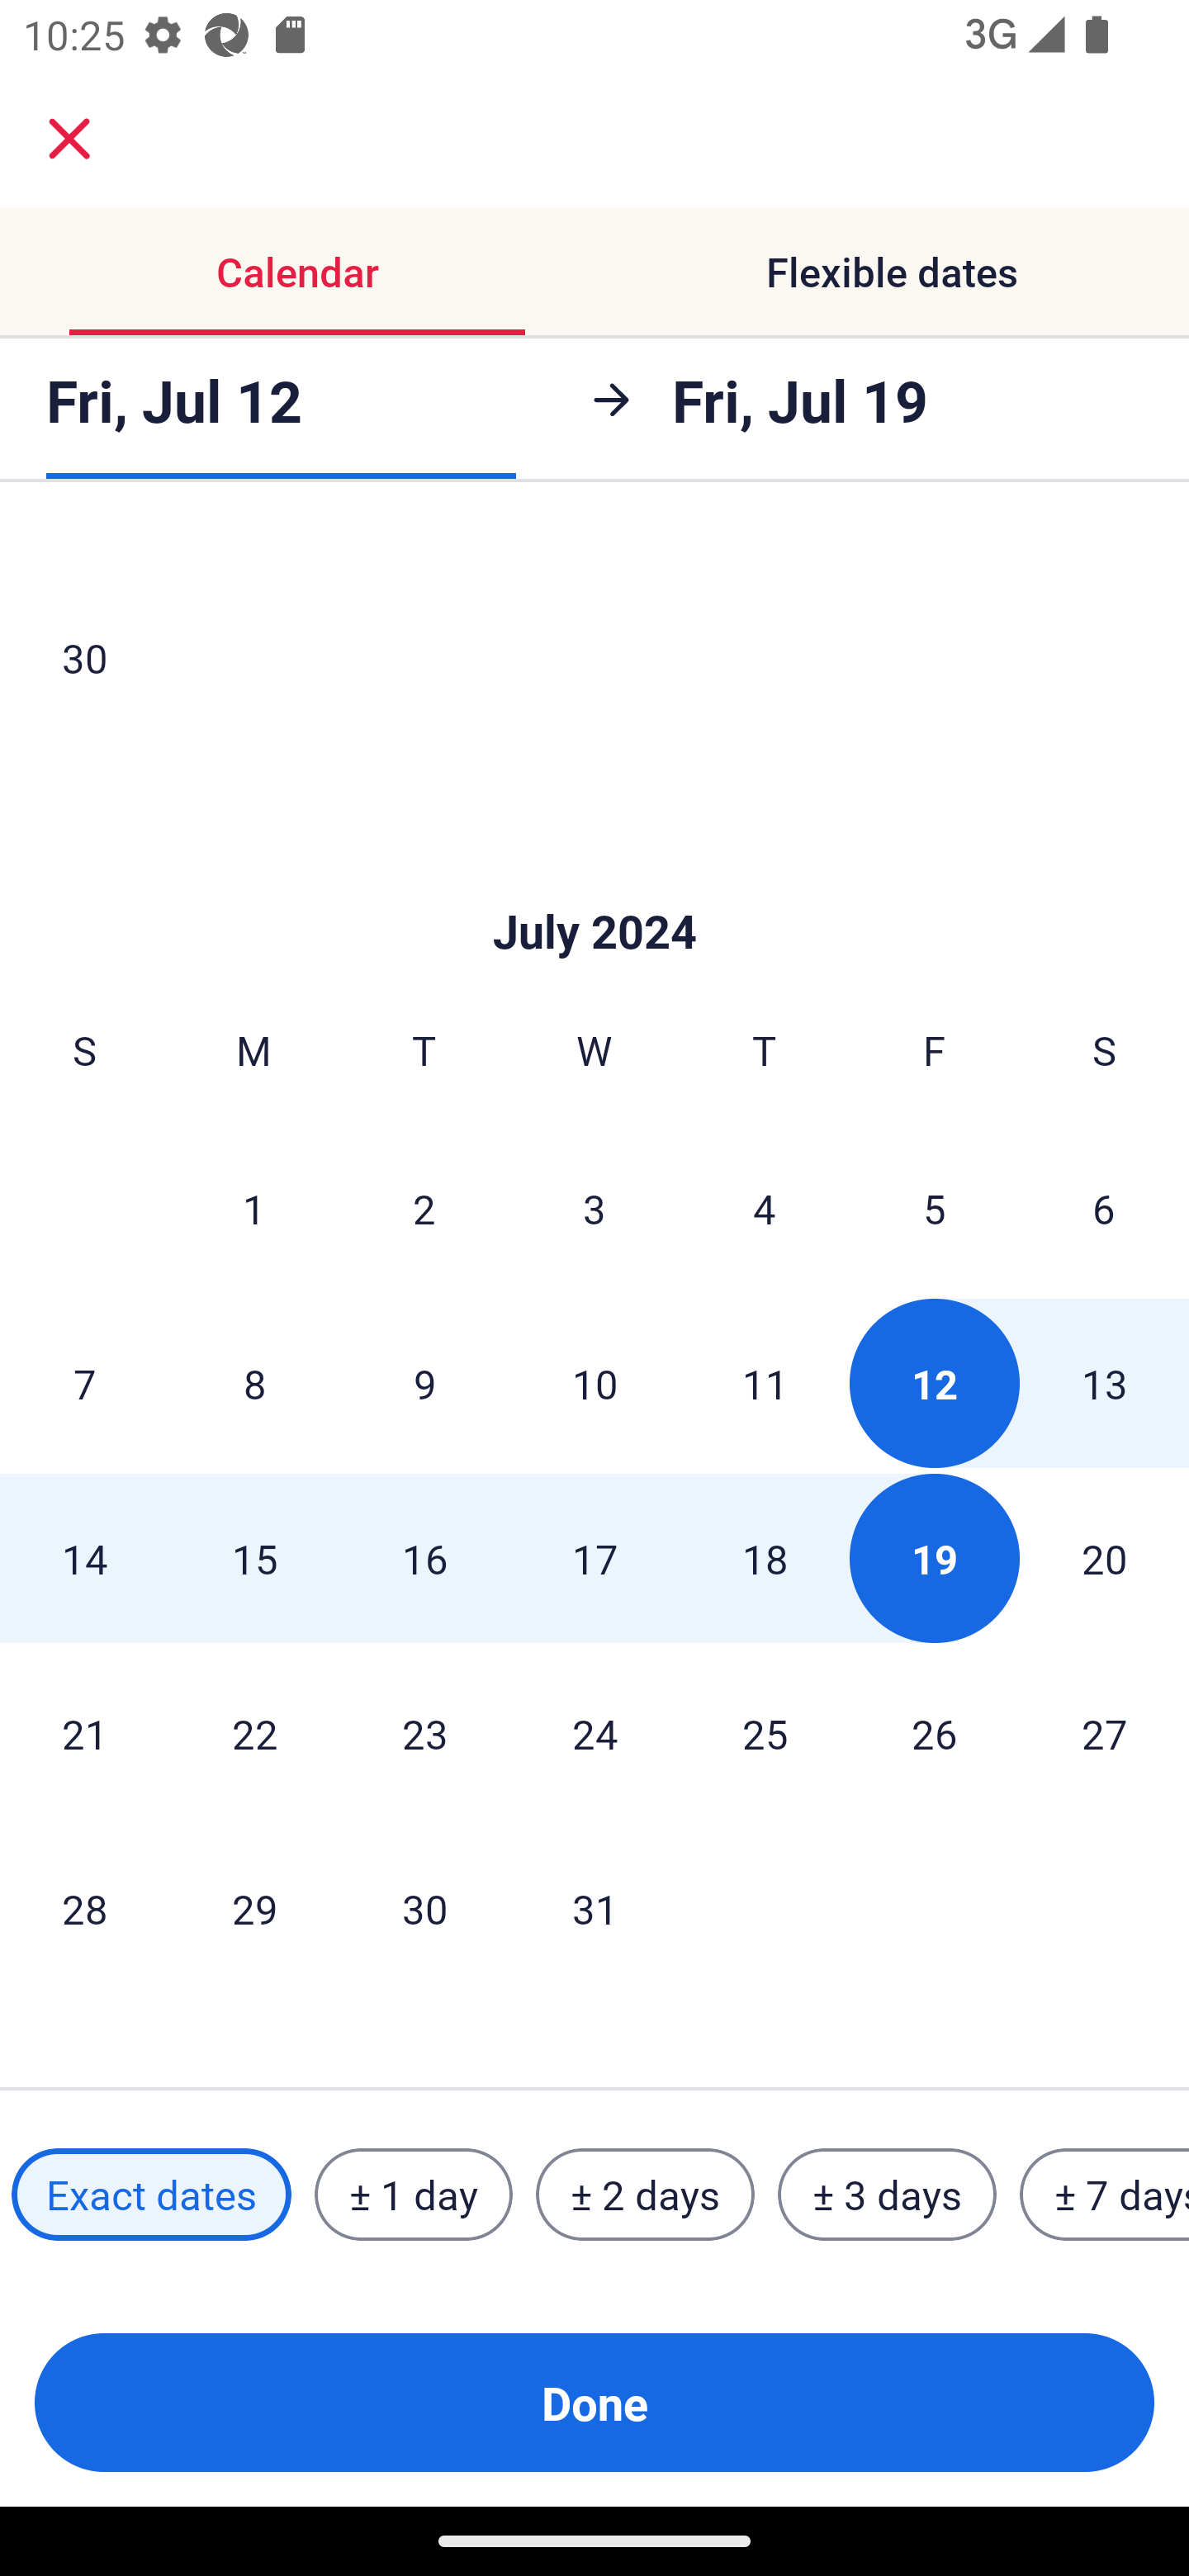 This screenshot has width=1189, height=2576. Describe the element at coordinates (151, 2195) in the screenshot. I see `Exact dates` at that location.